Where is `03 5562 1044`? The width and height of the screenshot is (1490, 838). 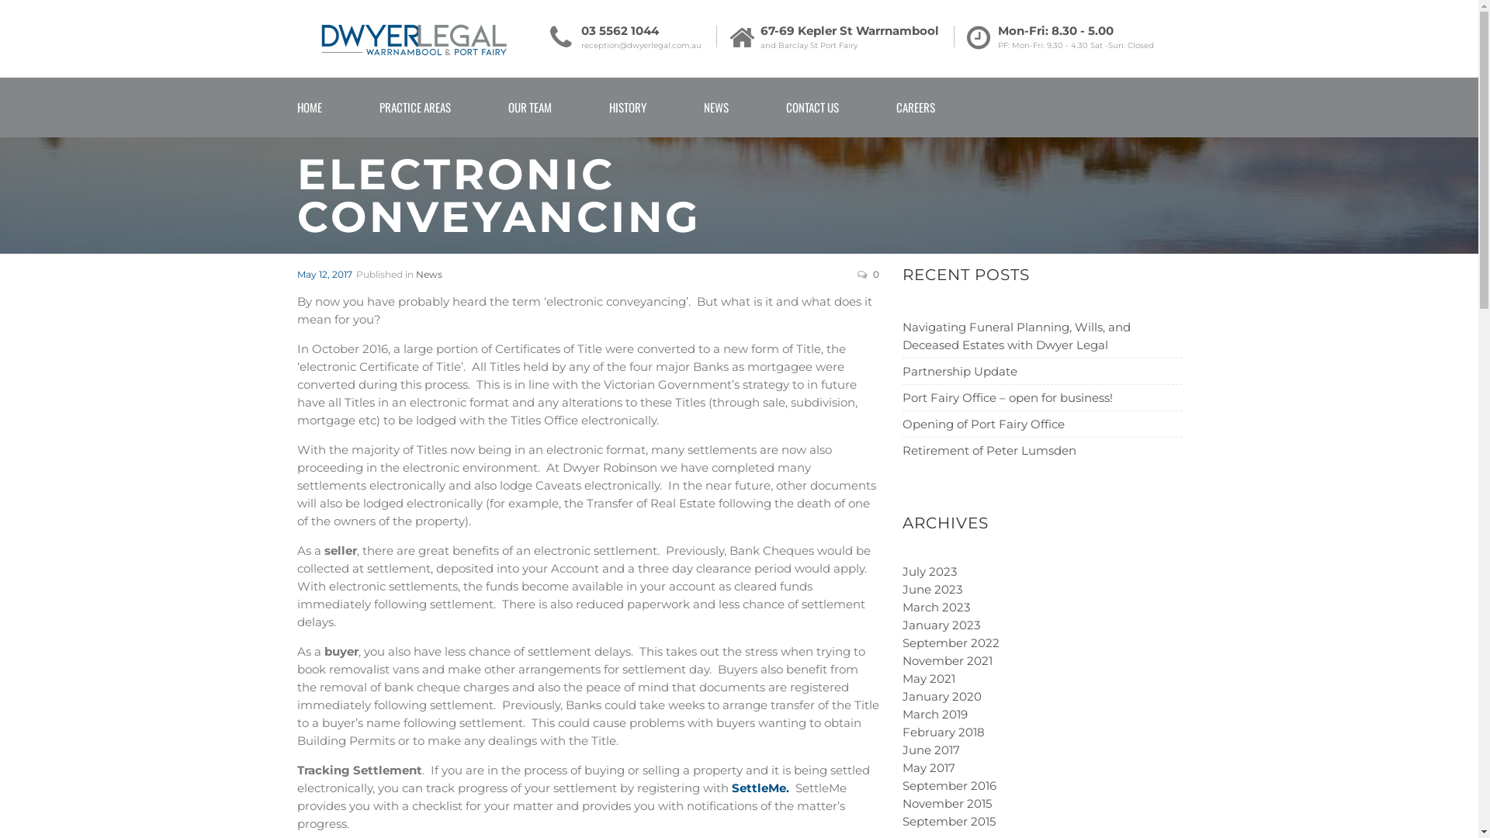 03 5562 1044 is located at coordinates (641, 29).